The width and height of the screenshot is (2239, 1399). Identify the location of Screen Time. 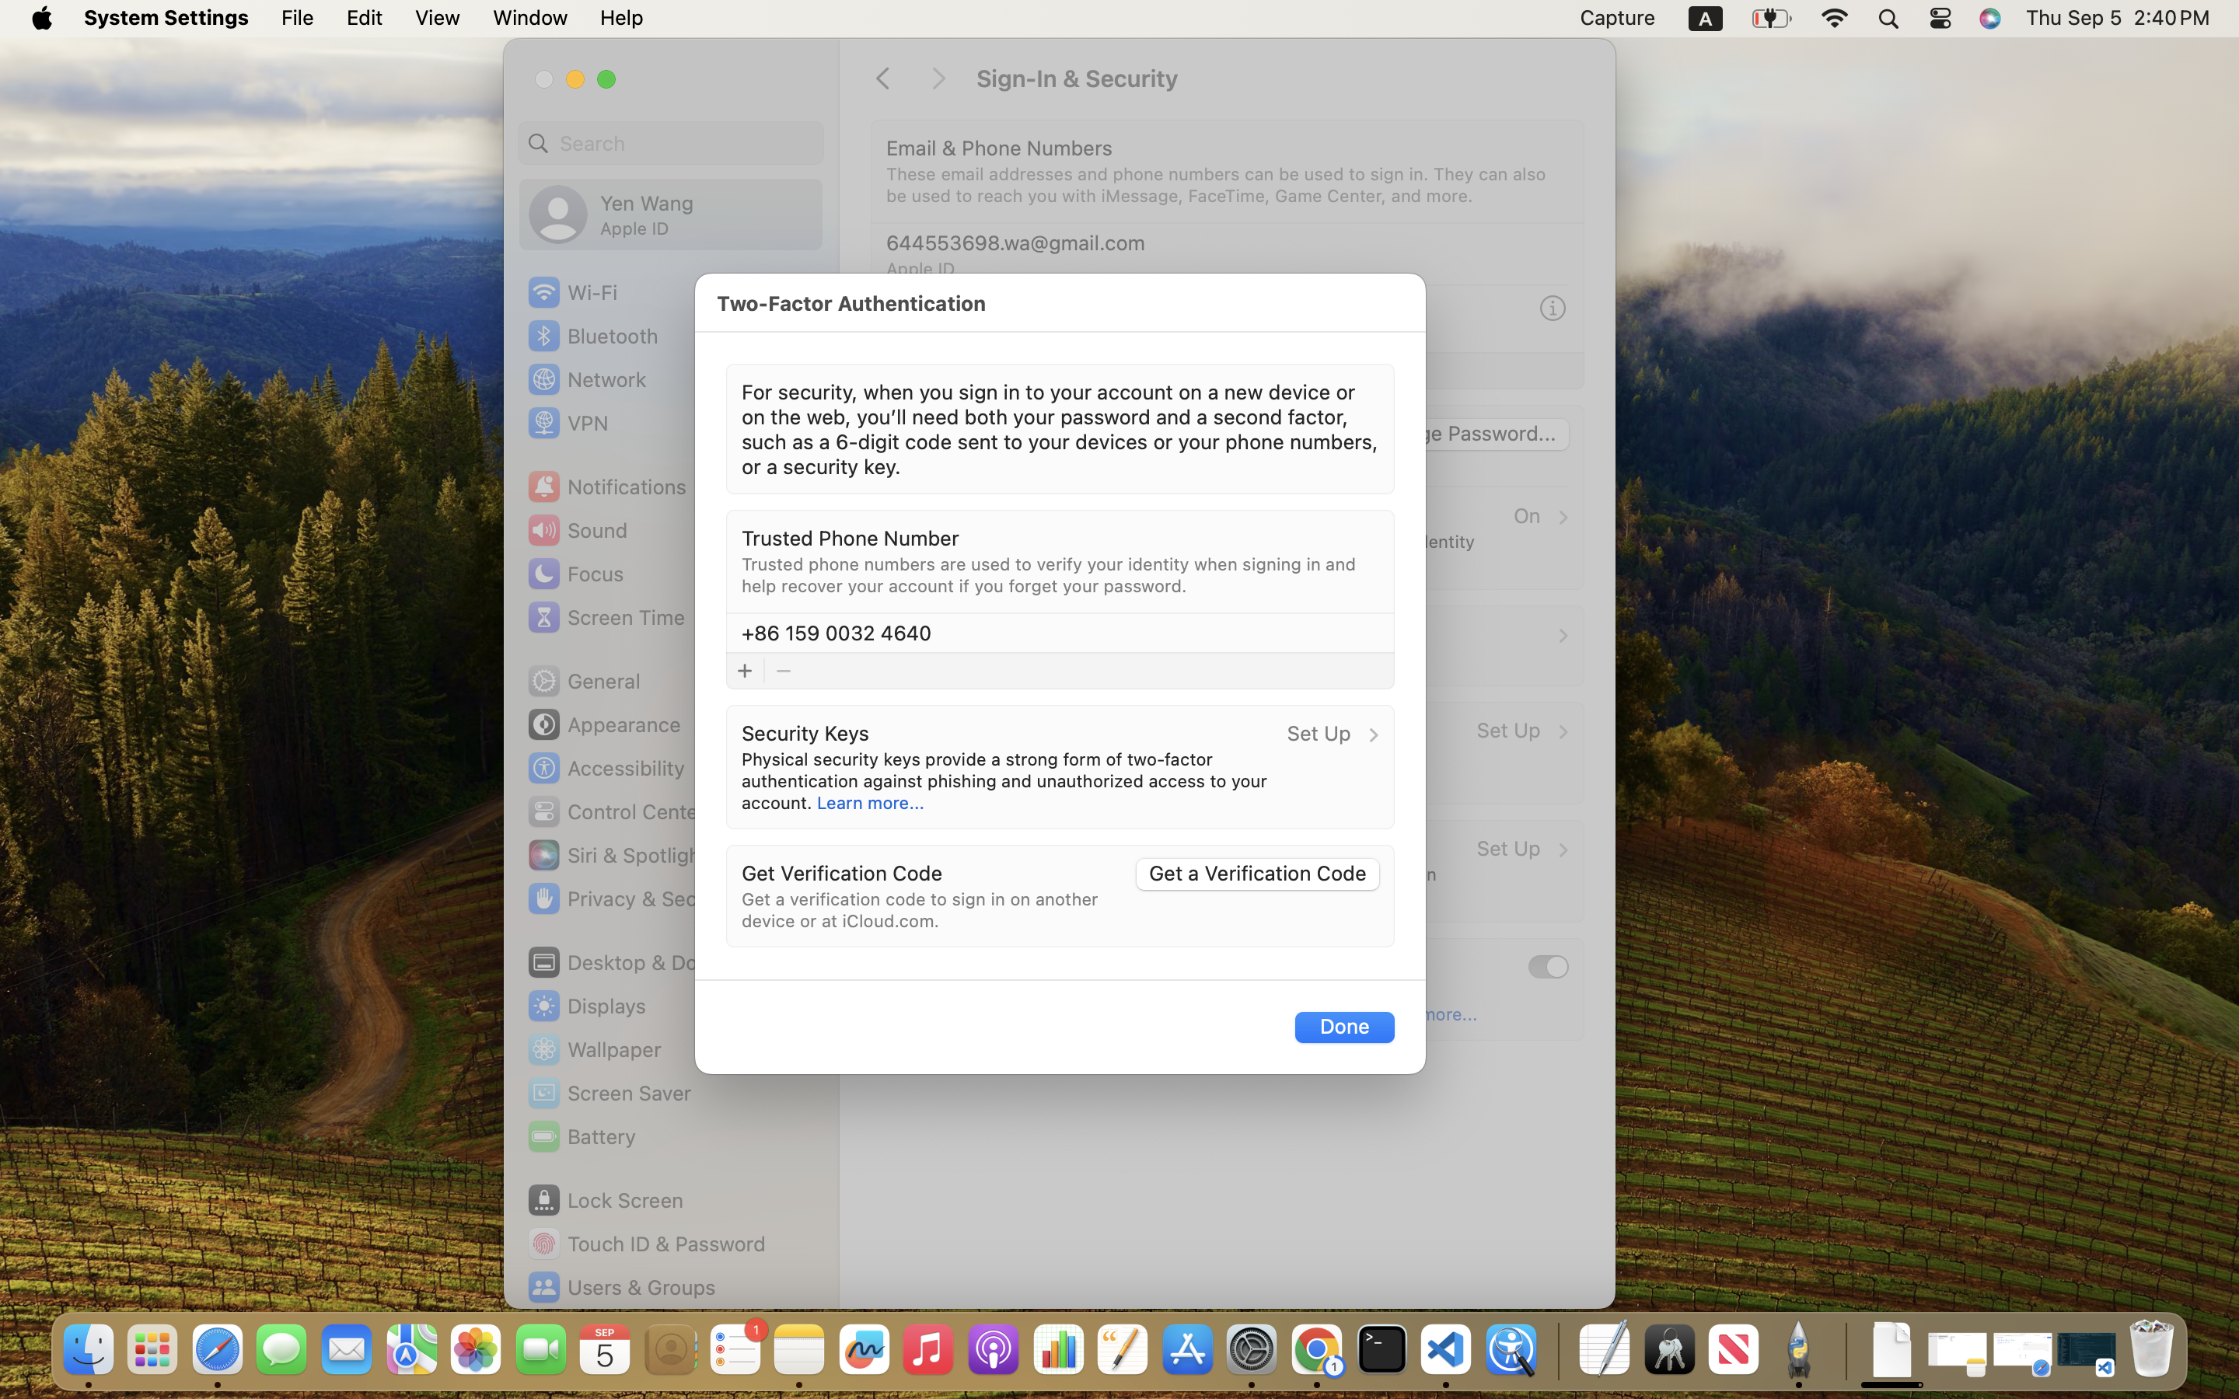
(606, 617).